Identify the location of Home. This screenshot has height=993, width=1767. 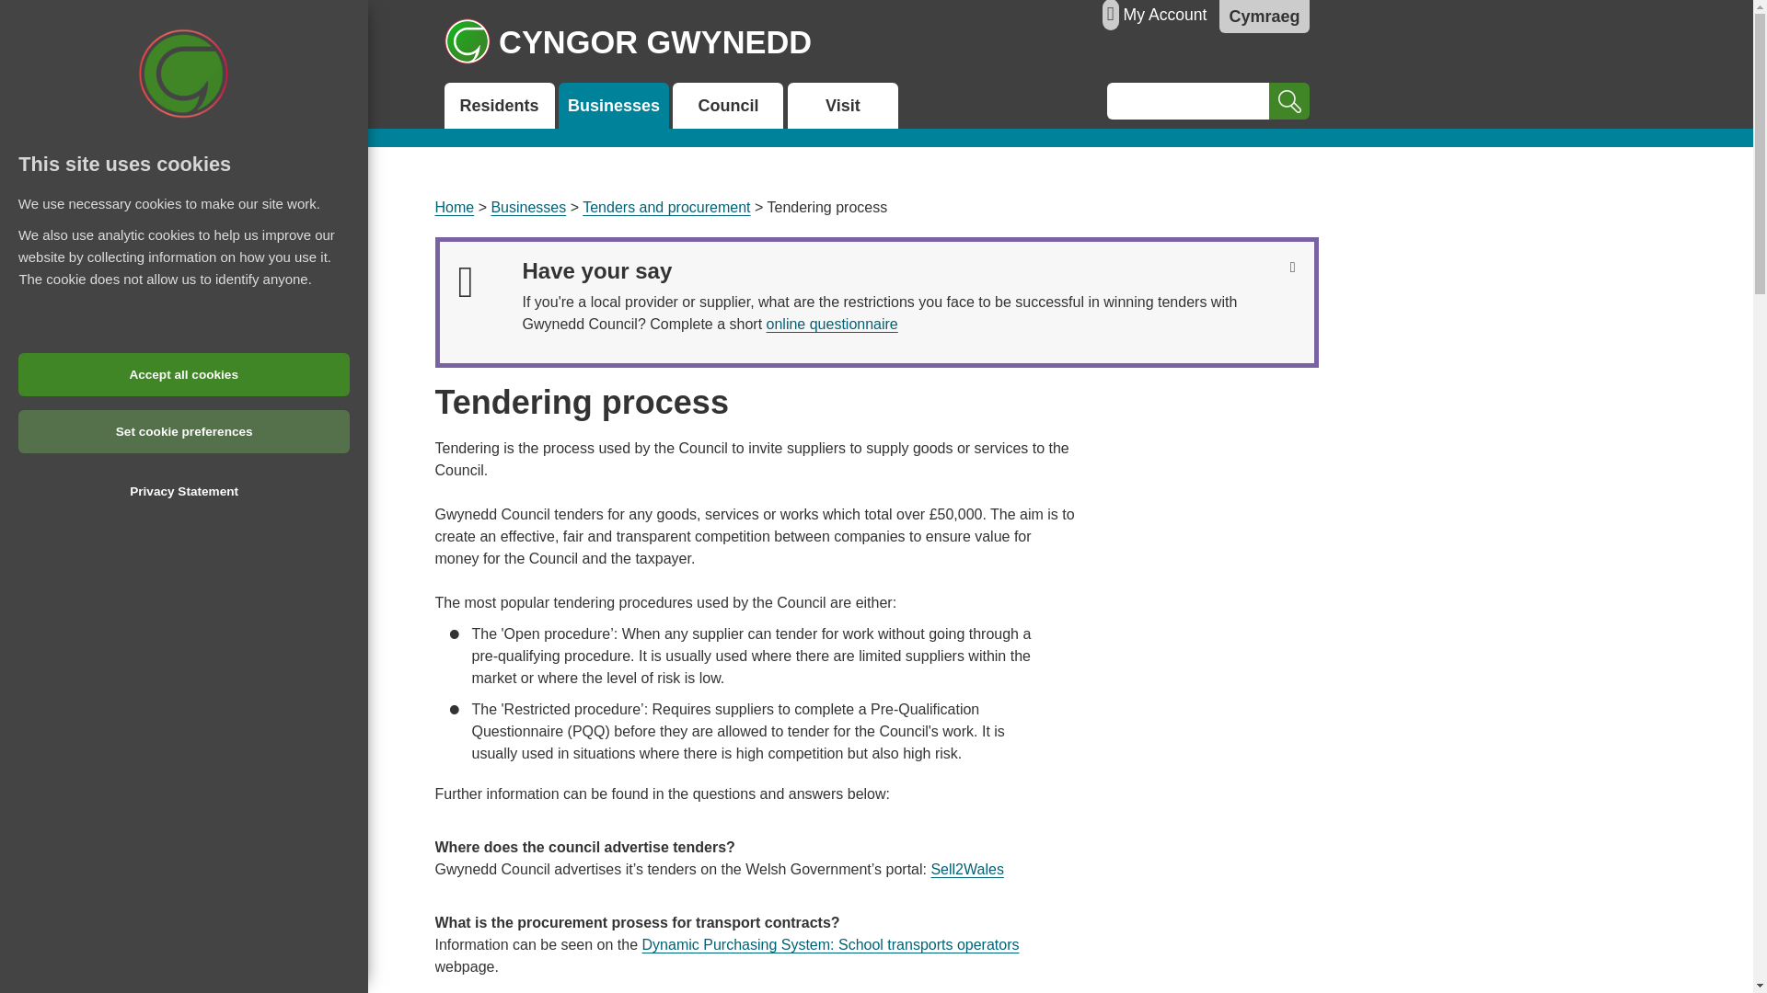
(454, 208).